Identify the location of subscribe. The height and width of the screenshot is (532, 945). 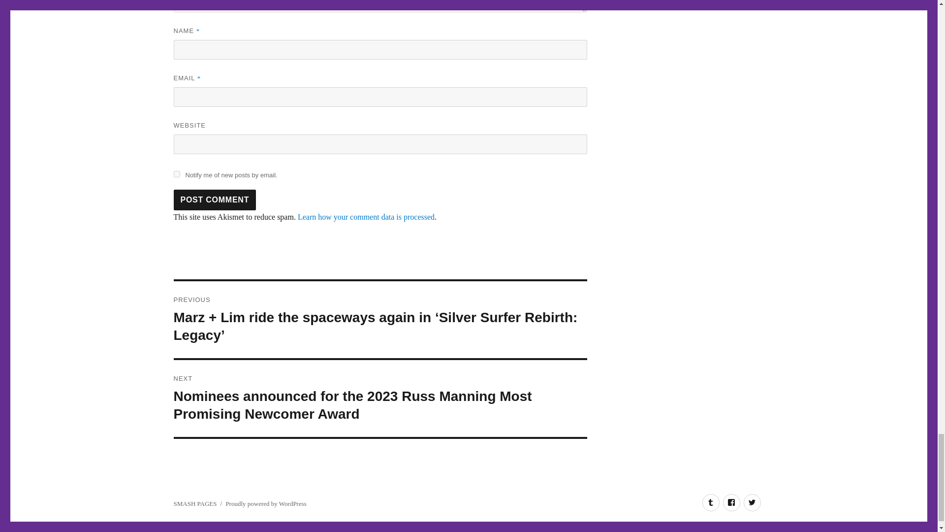
(176, 173).